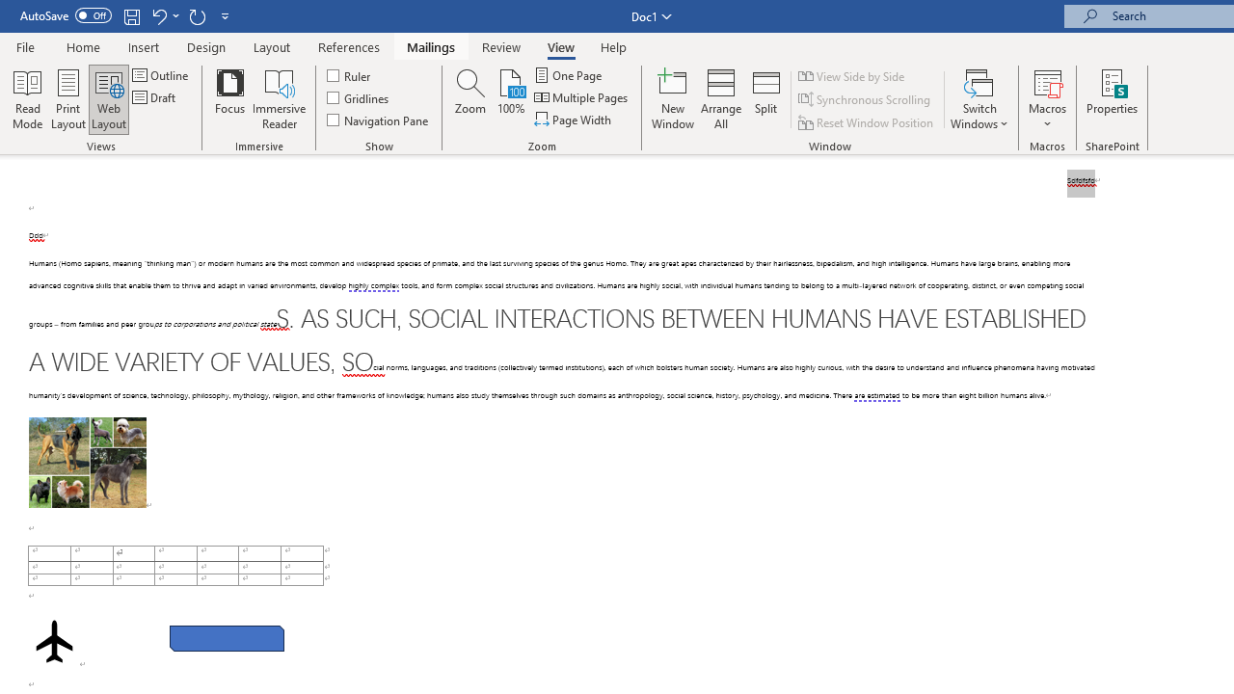 The width and height of the screenshot is (1234, 694). I want to click on Macros, so click(1047, 98).